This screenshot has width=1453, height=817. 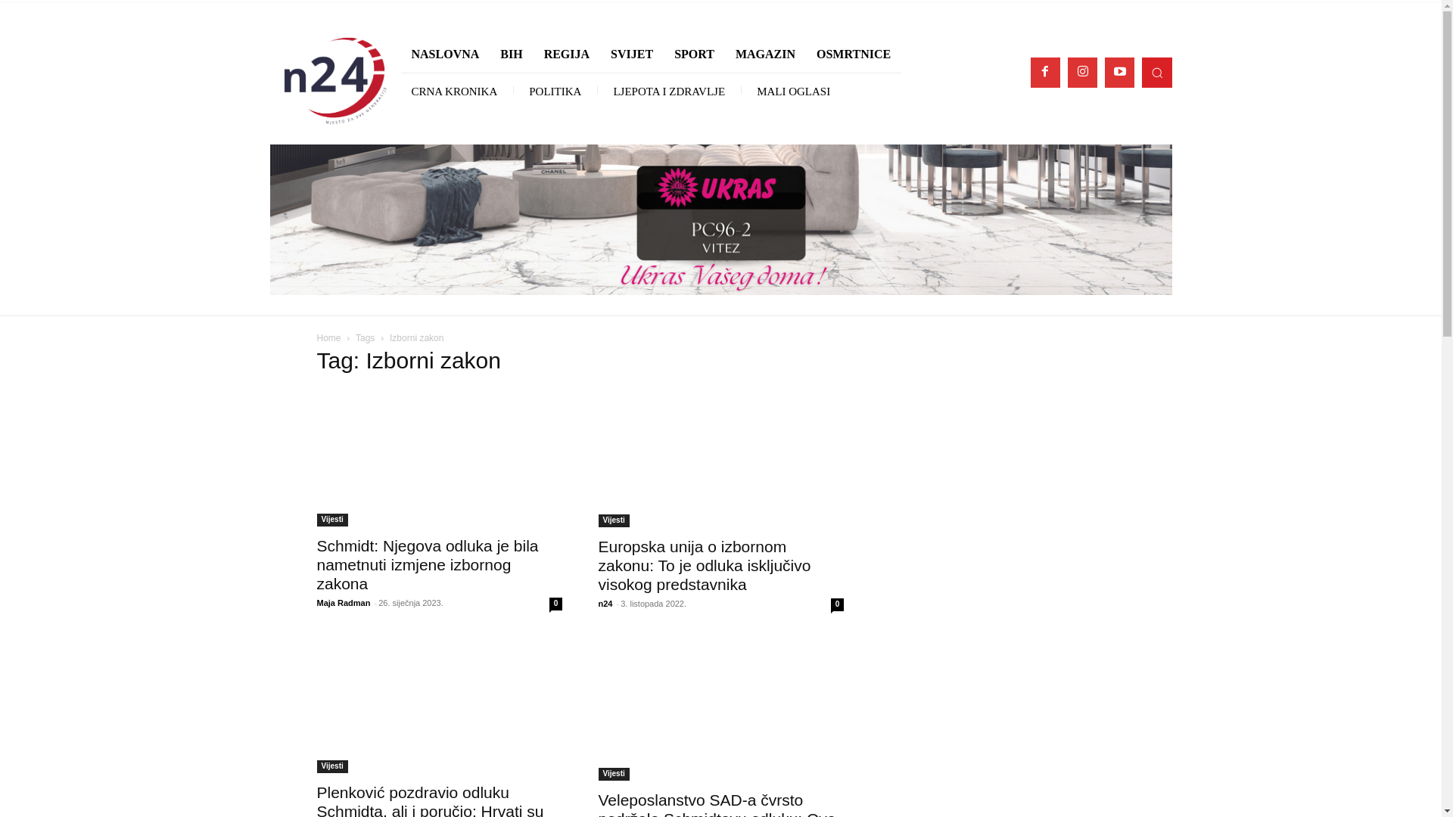 What do you see at coordinates (613, 775) in the screenshot?
I see `Vijesti` at bounding box center [613, 775].